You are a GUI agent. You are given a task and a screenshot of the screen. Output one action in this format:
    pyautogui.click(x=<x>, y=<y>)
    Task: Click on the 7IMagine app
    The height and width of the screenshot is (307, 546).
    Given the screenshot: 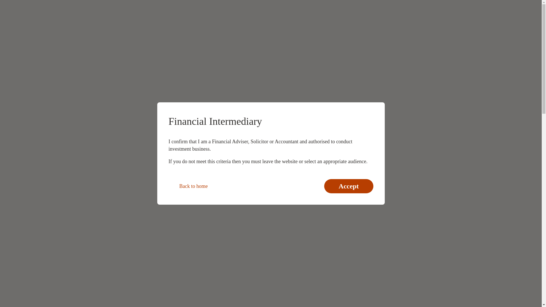 What is the action you would take?
    pyautogui.click(x=74, y=164)
    